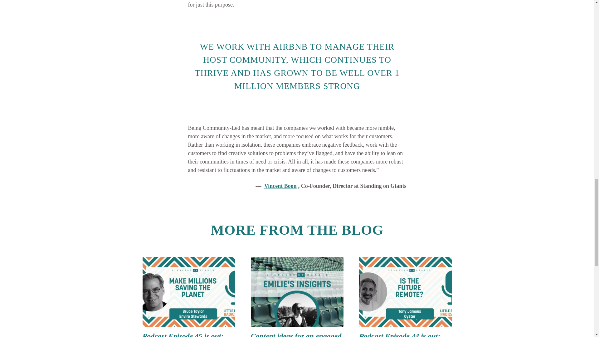 Image resolution: width=599 pixels, height=337 pixels. I want to click on Content ideas for an engaged employee community, so click(296, 335).